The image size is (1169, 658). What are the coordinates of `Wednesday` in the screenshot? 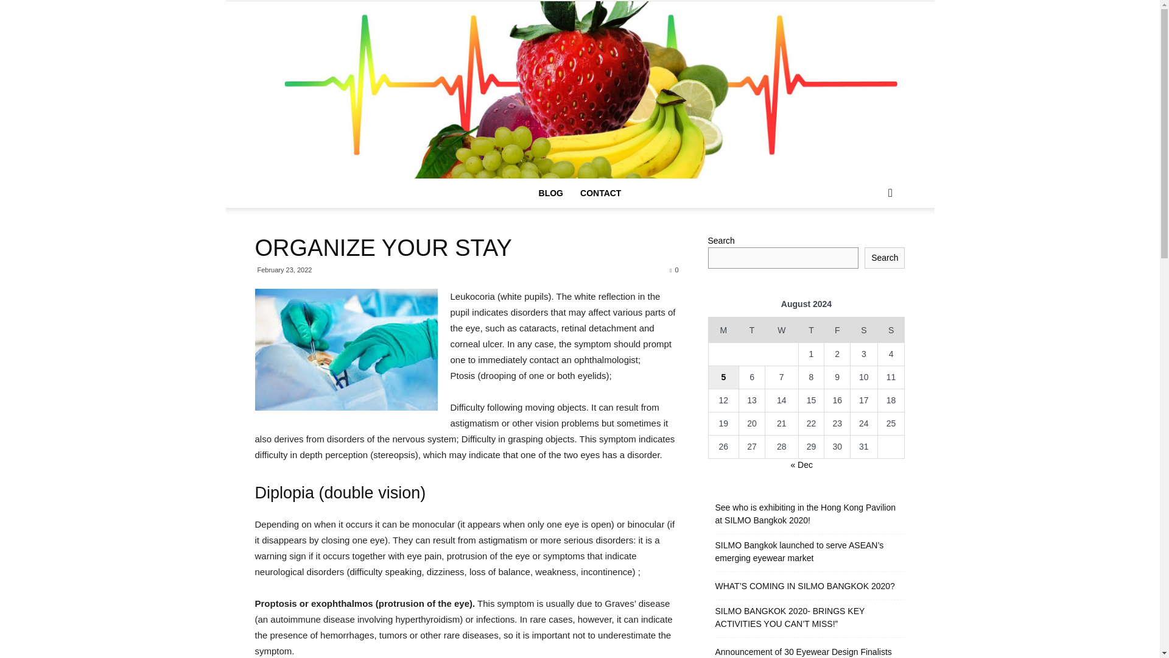 It's located at (781, 329).